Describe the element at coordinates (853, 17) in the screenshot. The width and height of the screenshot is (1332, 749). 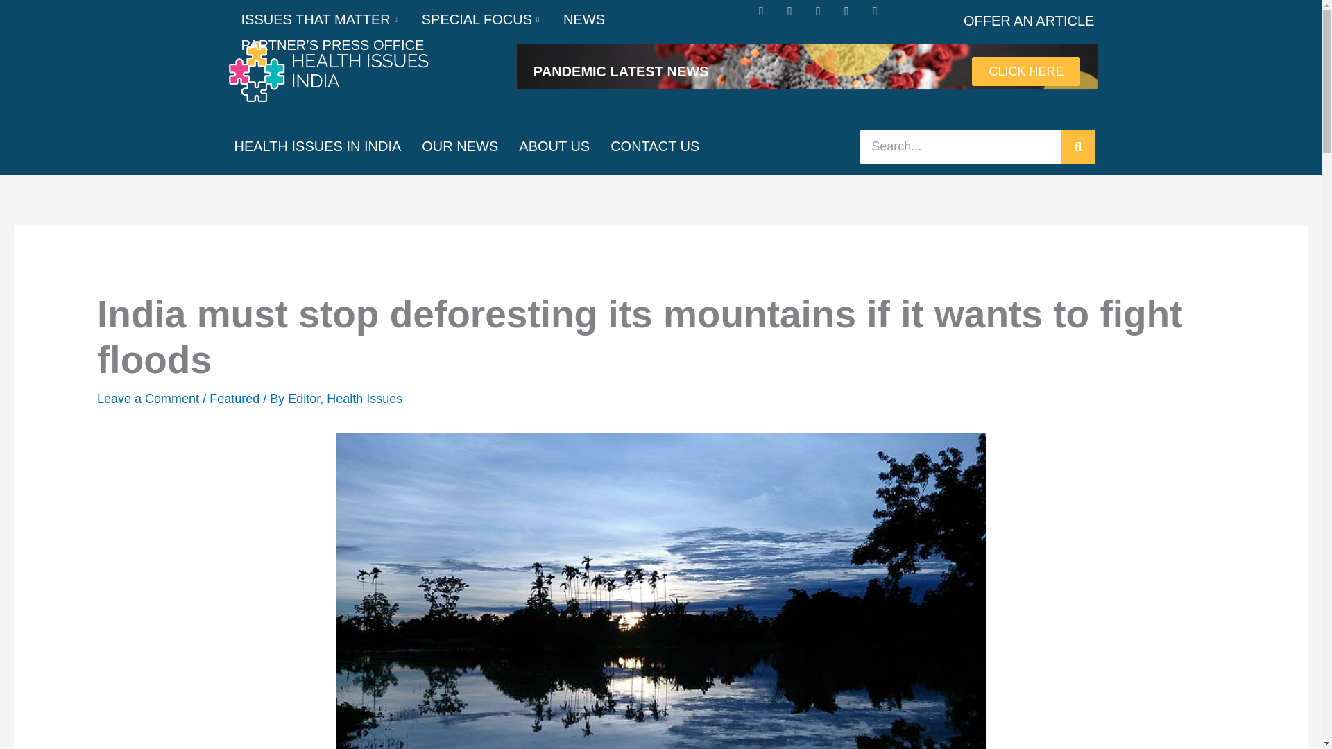
I see `Linkedin` at that location.